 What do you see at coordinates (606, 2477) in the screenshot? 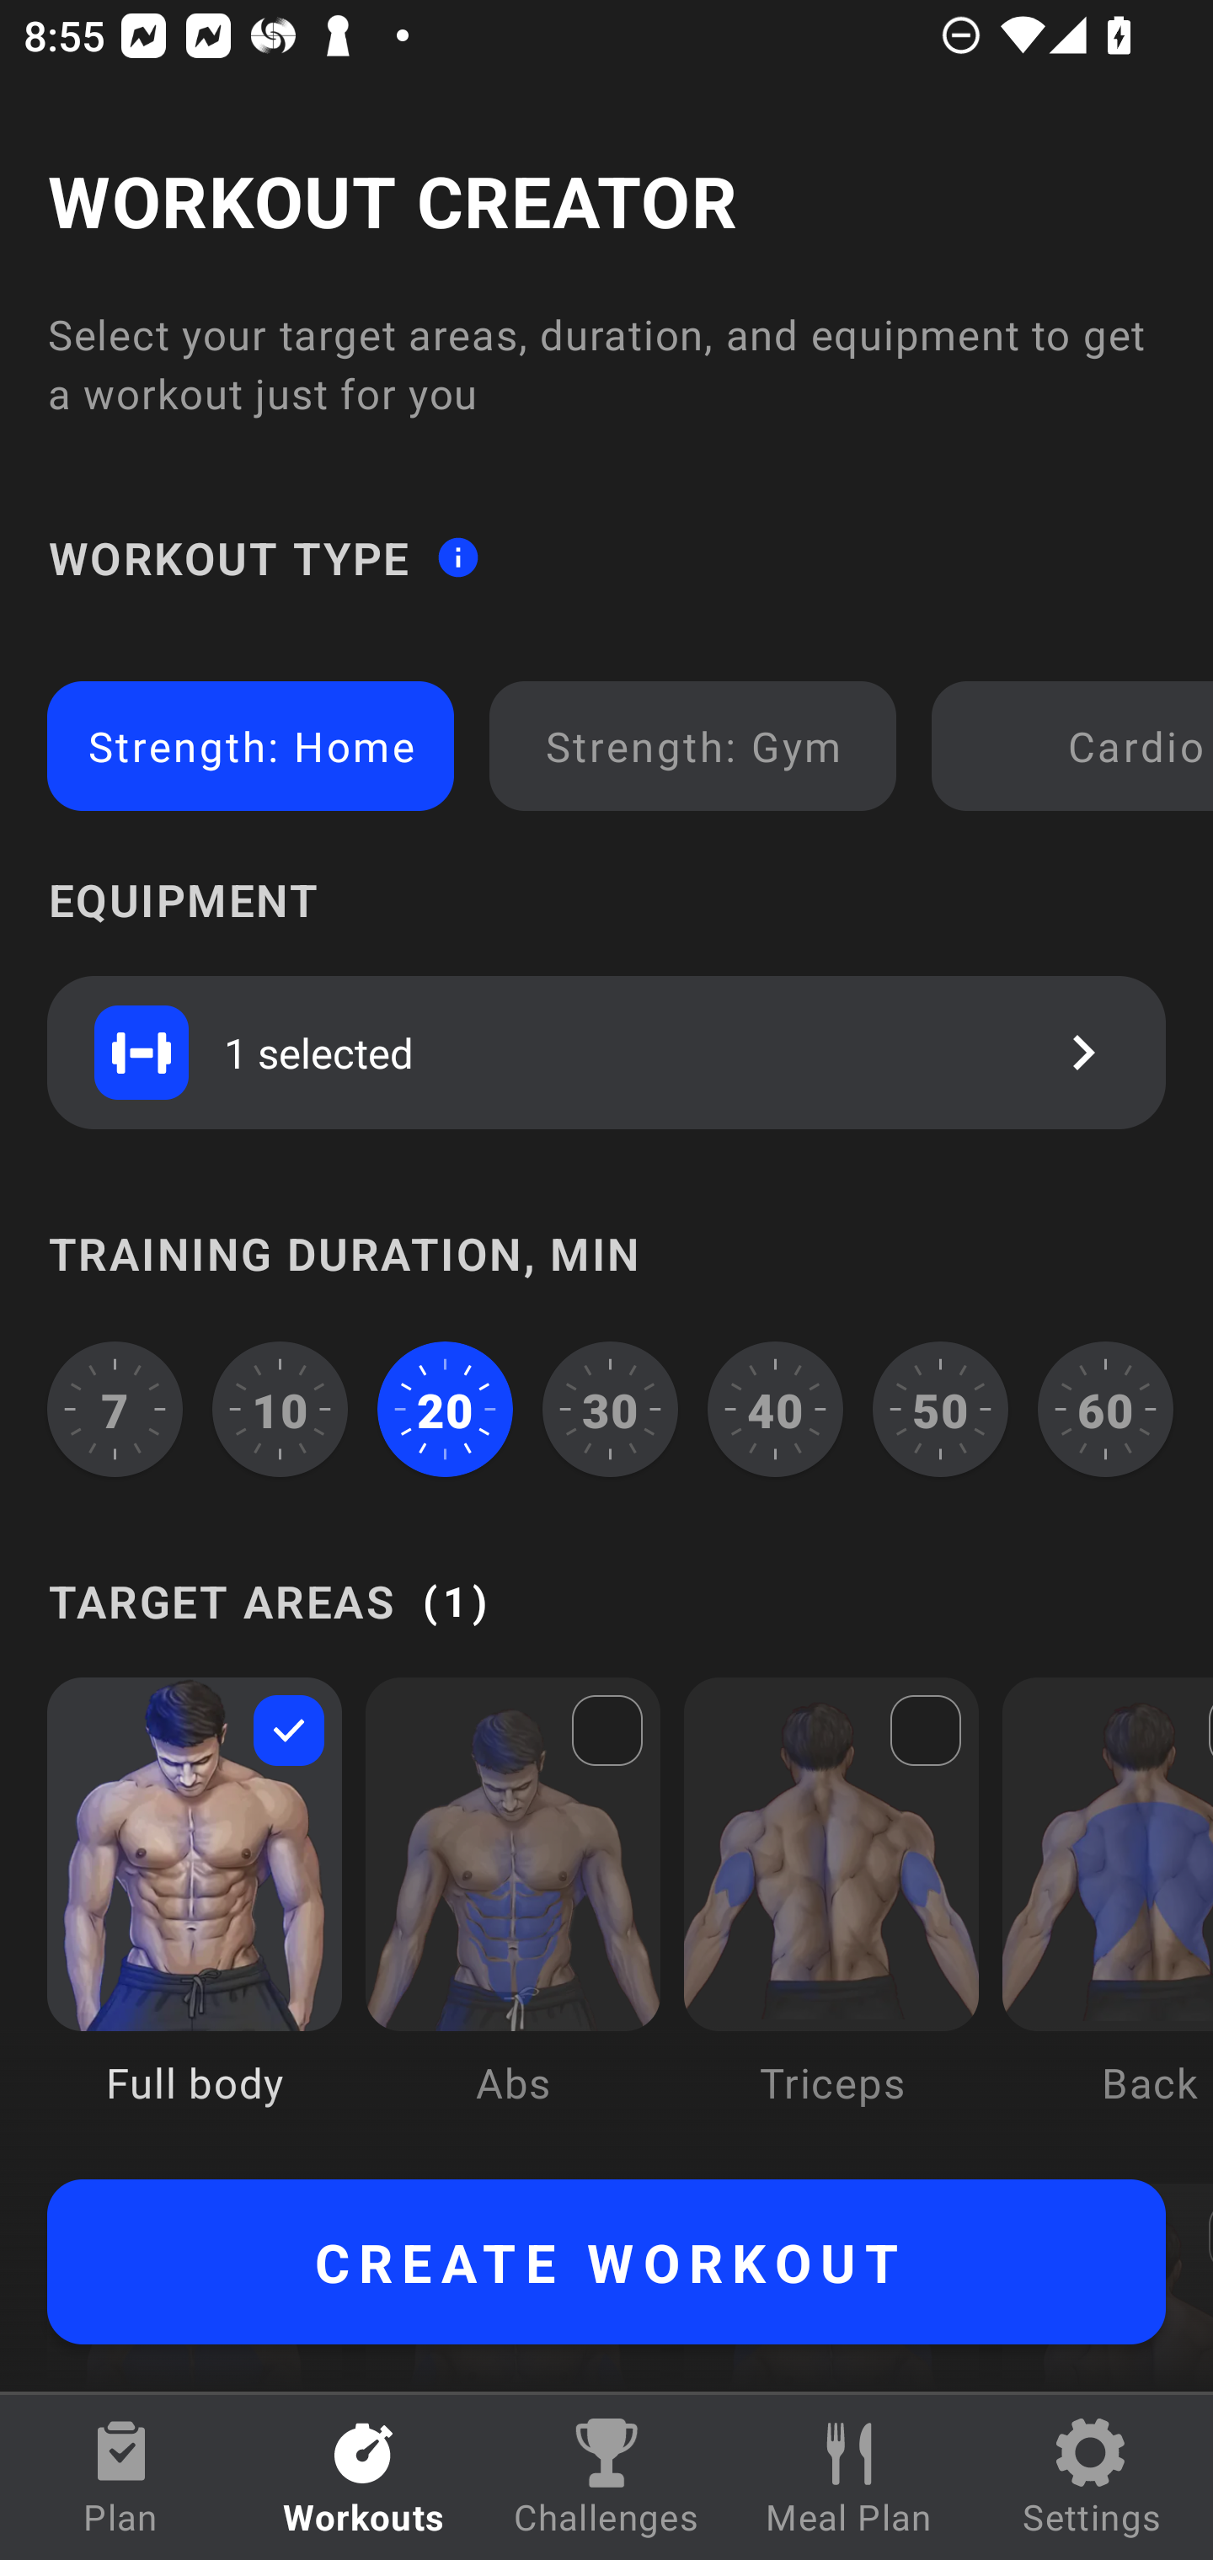
I see ` Challenges ` at bounding box center [606, 2477].